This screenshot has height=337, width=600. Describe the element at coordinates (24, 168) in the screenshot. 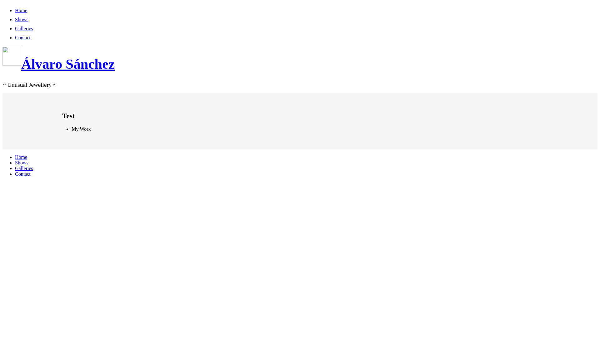

I see `Galleries` at that location.